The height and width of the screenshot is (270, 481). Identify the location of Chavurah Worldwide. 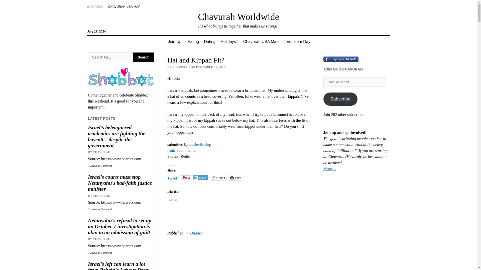
(238, 16).